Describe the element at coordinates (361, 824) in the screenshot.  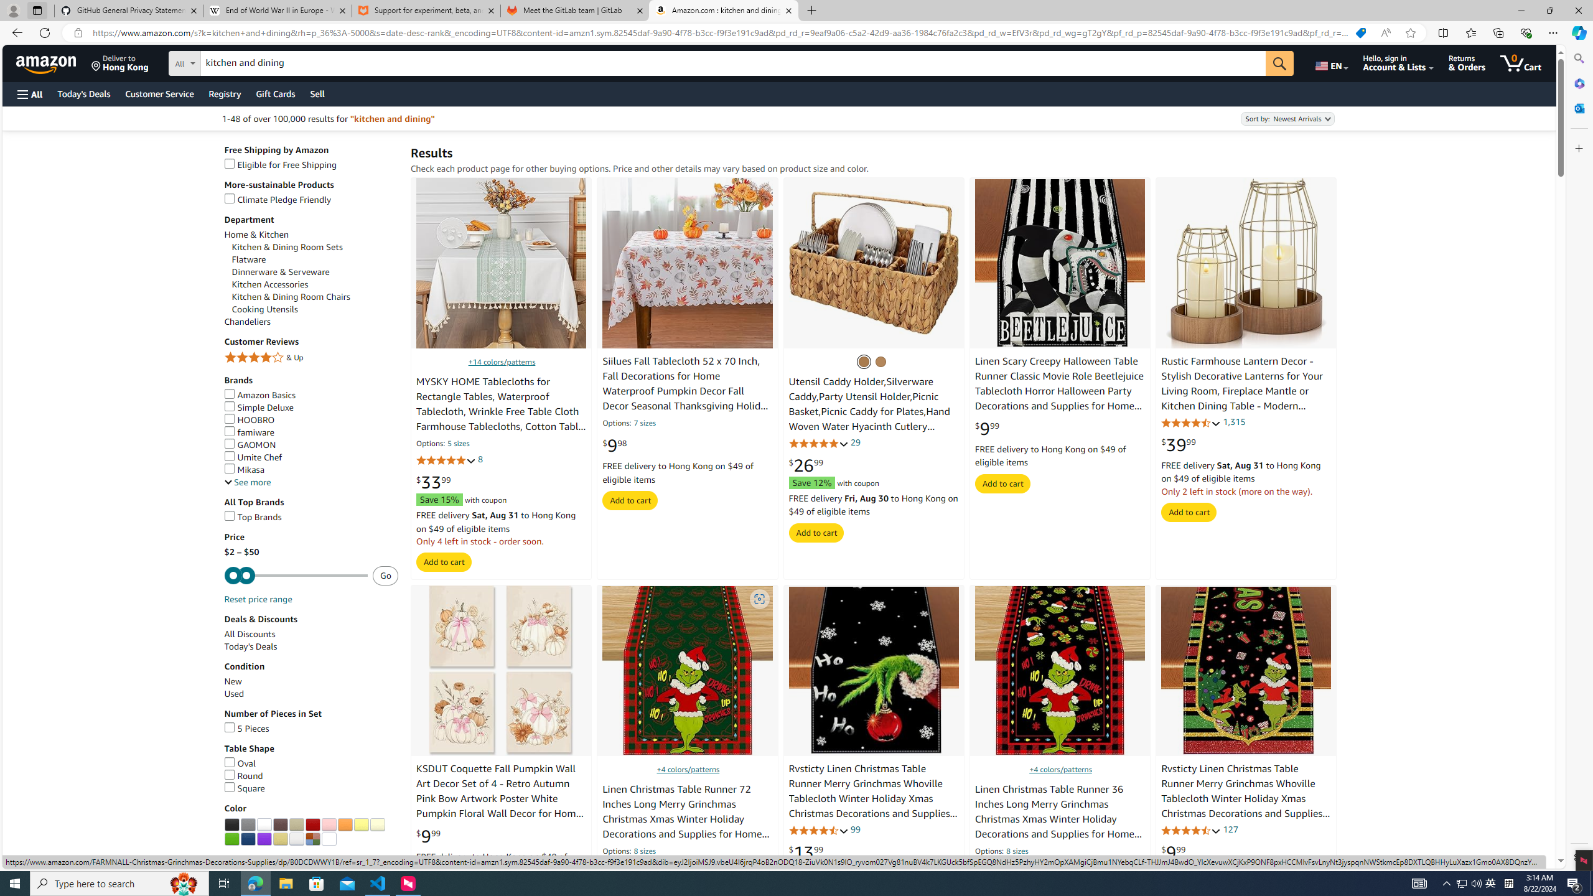
I see `AutomationID: p_n_feature_twenty_browse-bin/3254106011` at that location.